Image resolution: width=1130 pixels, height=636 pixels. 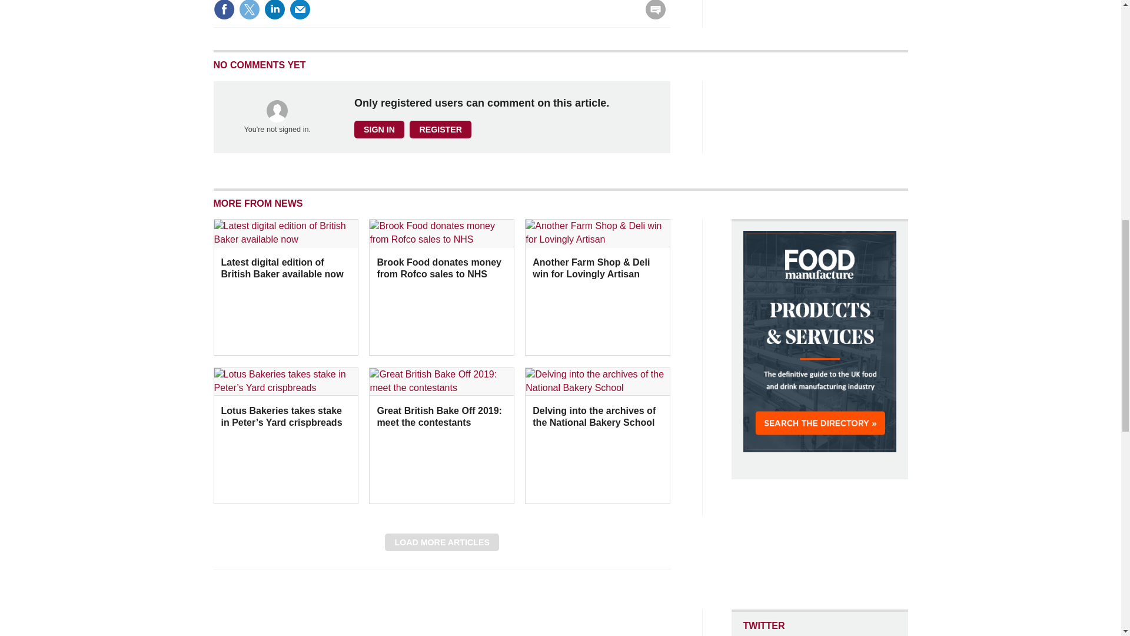 I want to click on Share this on Facebook, so click(x=224, y=9).